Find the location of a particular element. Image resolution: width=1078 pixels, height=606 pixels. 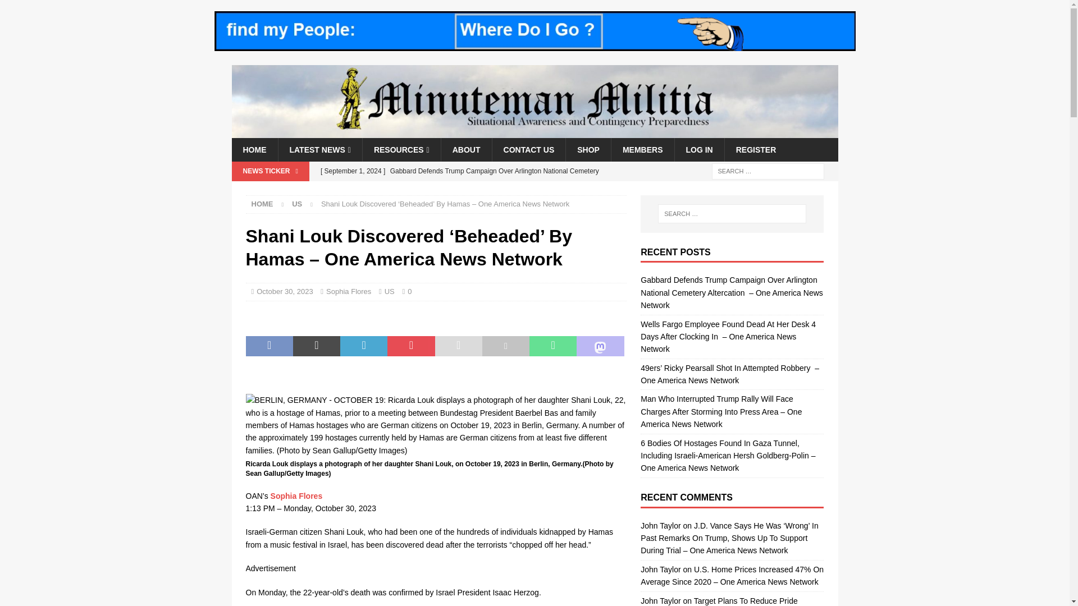

Minuteman Militia is located at coordinates (535, 131).